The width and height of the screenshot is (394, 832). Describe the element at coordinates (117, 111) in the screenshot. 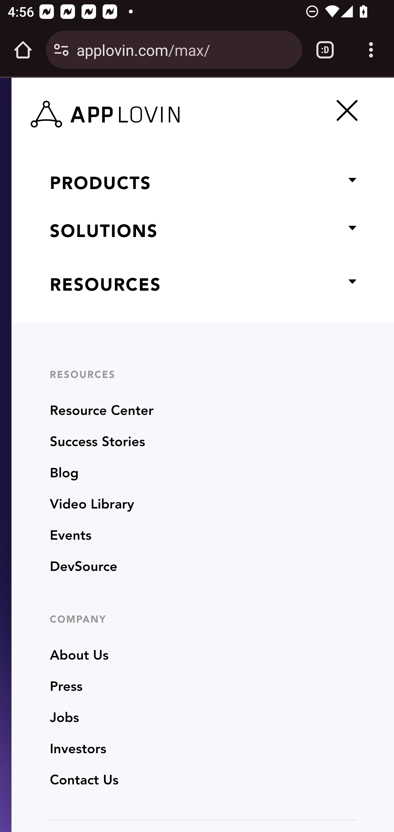

I see `www.applovin` at that location.